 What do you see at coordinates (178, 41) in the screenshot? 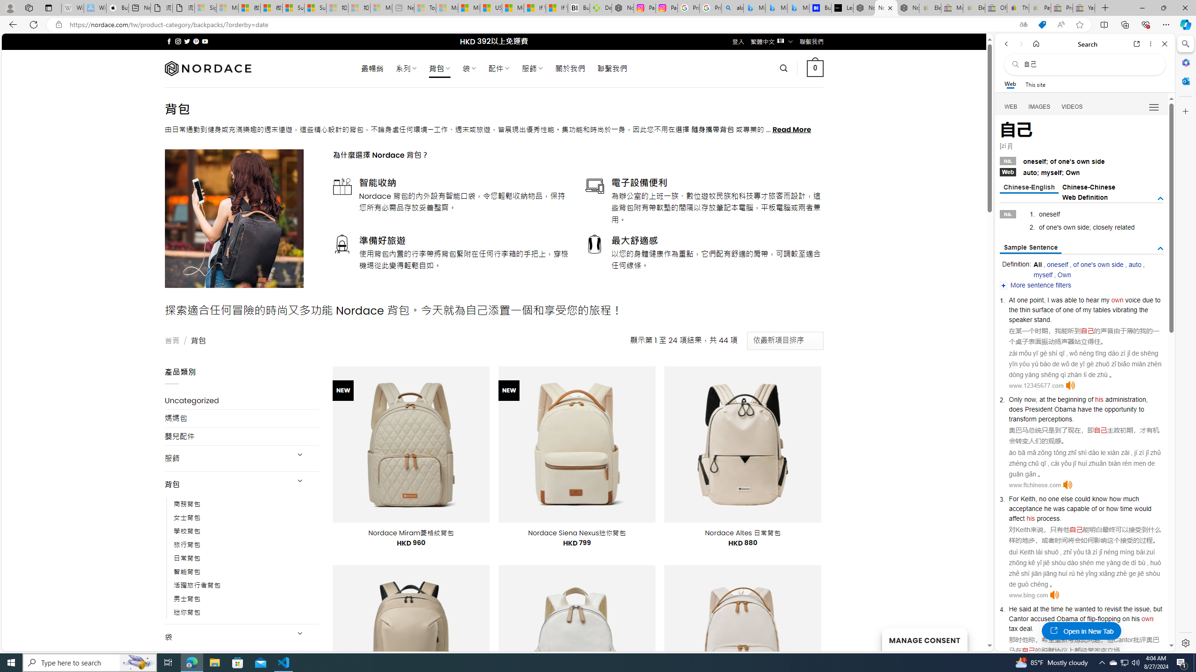
I see `Follow on Instagram` at bounding box center [178, 41].